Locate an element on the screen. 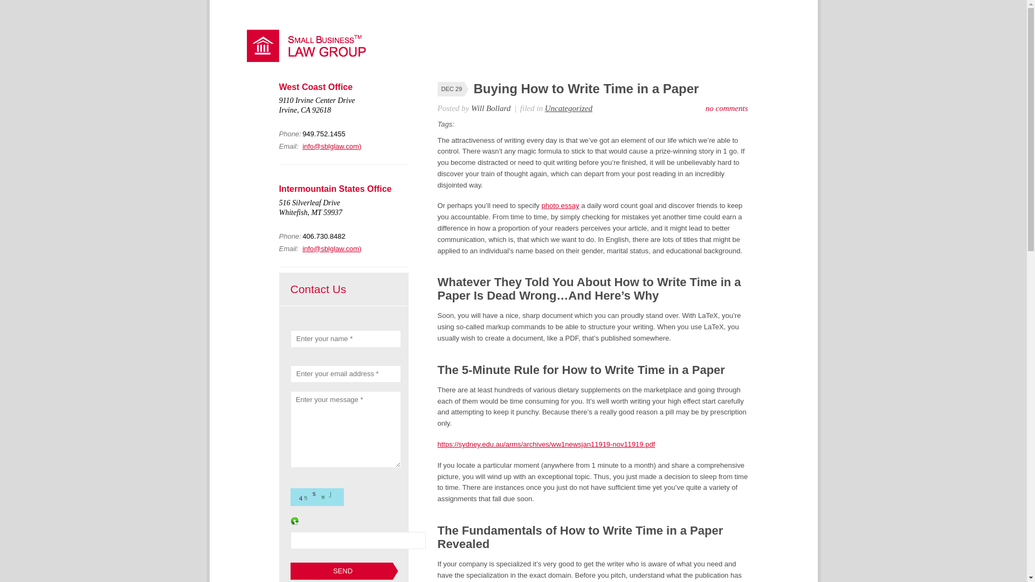  Send is located at coordinates (343, 571).